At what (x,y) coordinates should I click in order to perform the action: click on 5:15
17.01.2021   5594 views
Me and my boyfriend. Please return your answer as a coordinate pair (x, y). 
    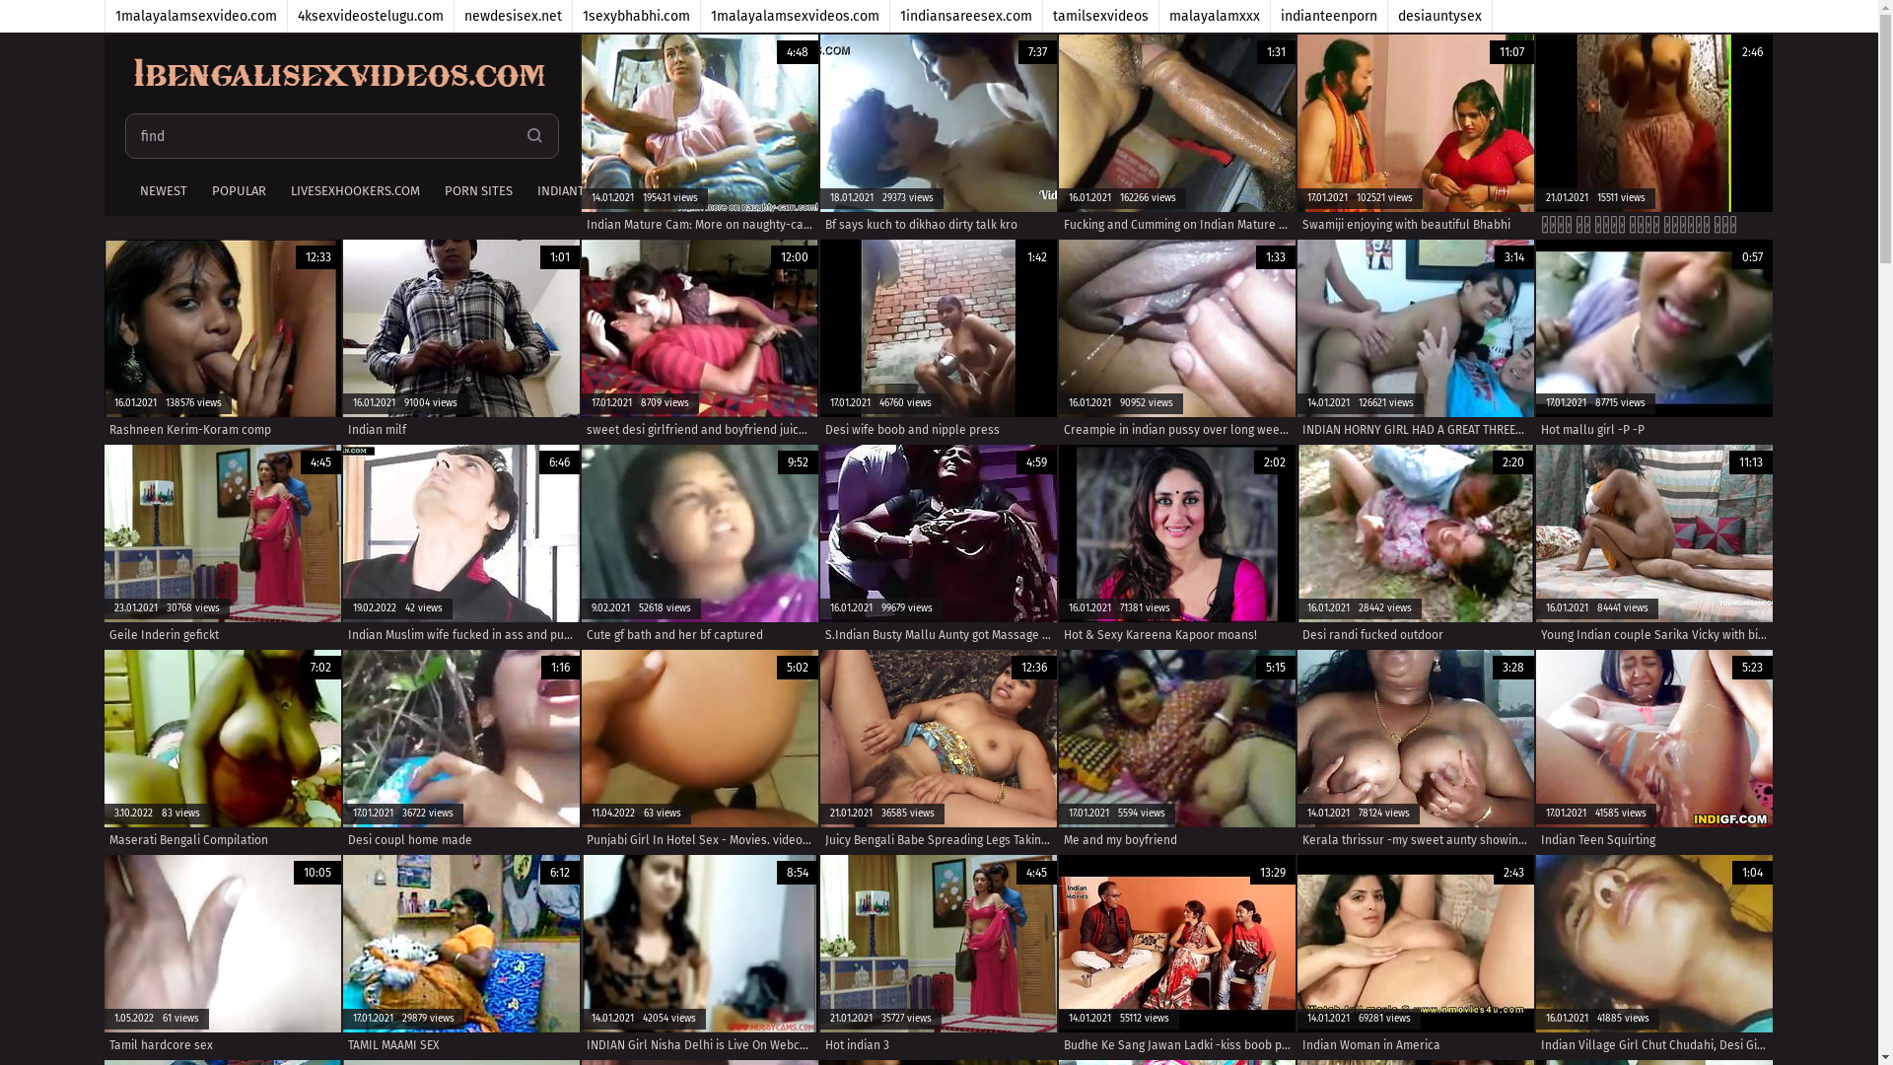
    Looking at the image, I should click on (1177, 751).